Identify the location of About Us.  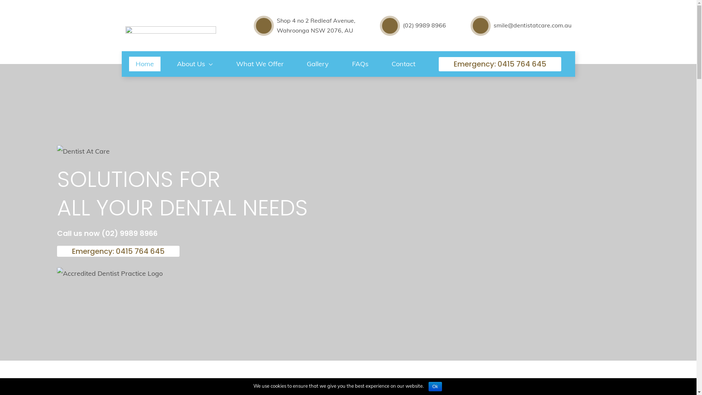
(195, 64).